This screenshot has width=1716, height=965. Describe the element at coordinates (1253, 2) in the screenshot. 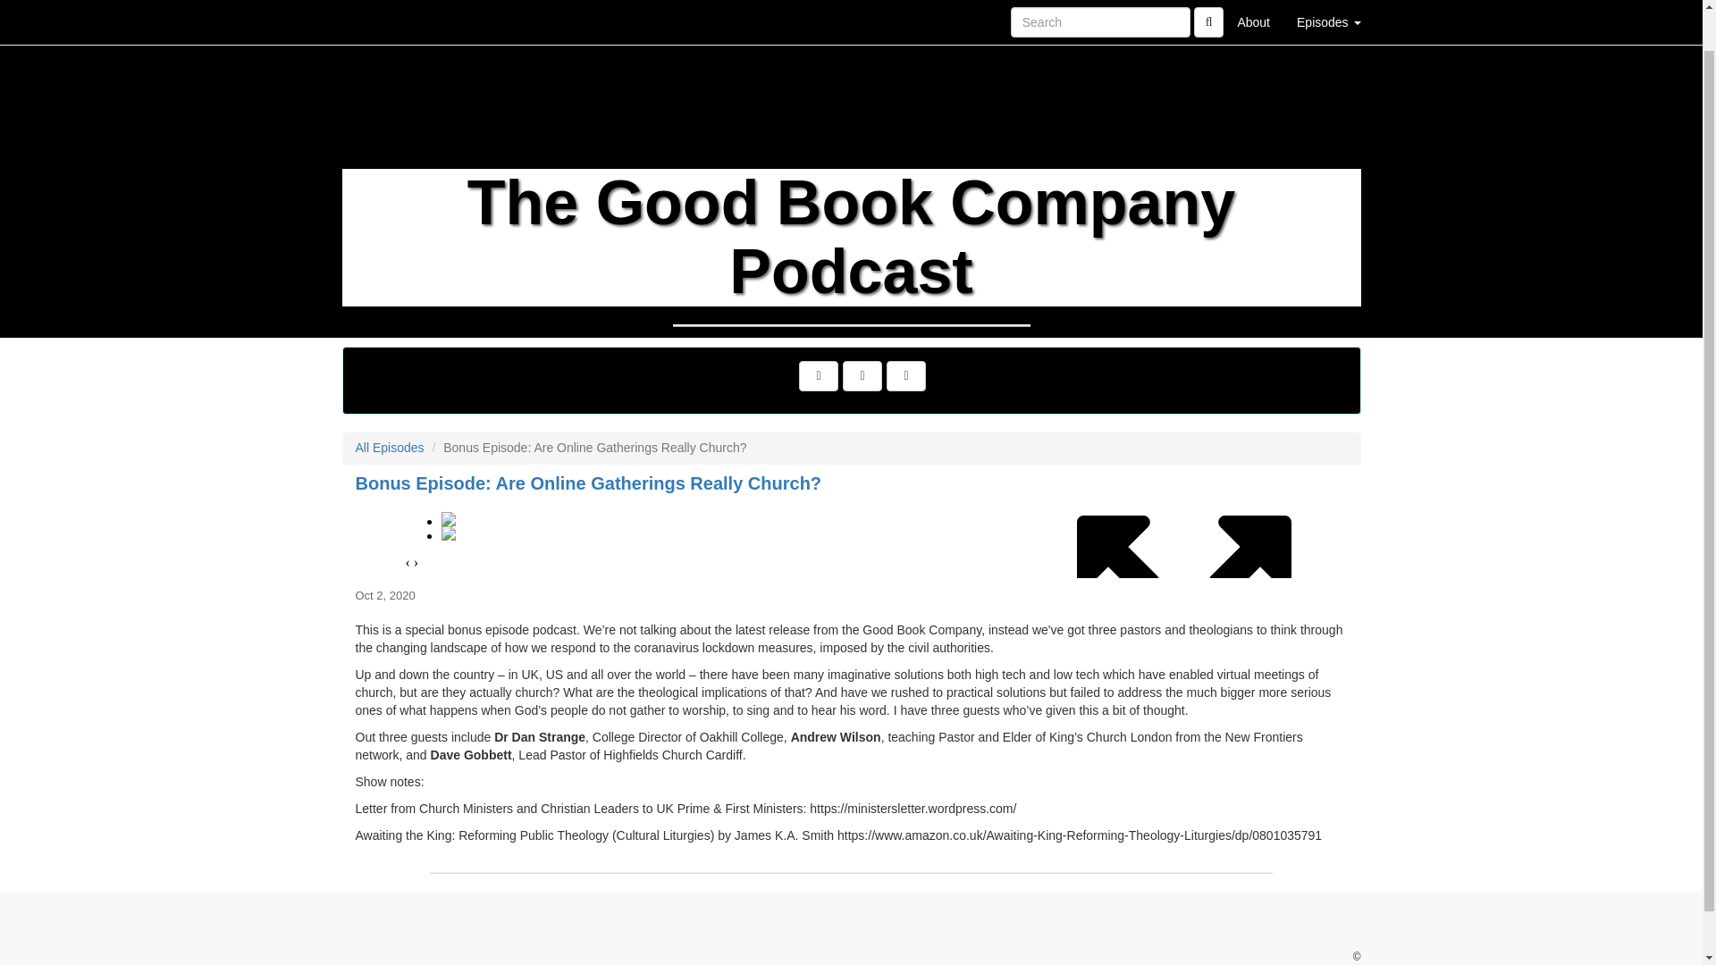

I see `About` at that location.